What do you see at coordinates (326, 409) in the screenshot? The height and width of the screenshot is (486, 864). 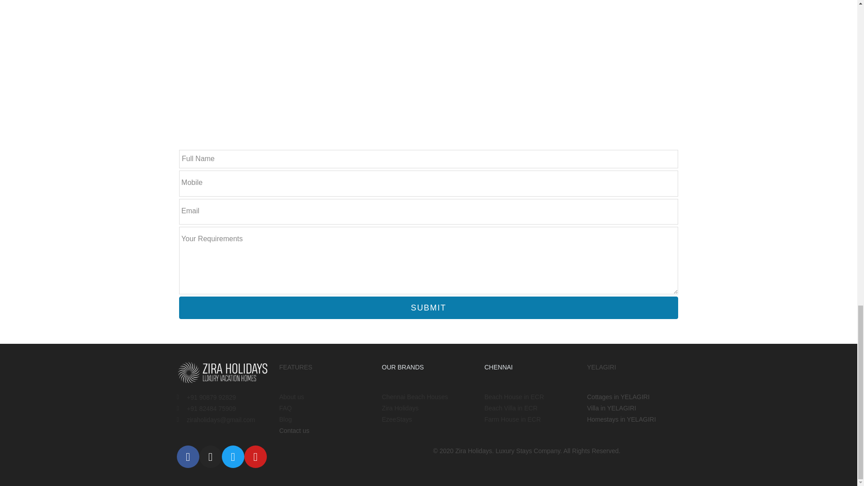 I see `FAQ` at bounding box center [326, 409].